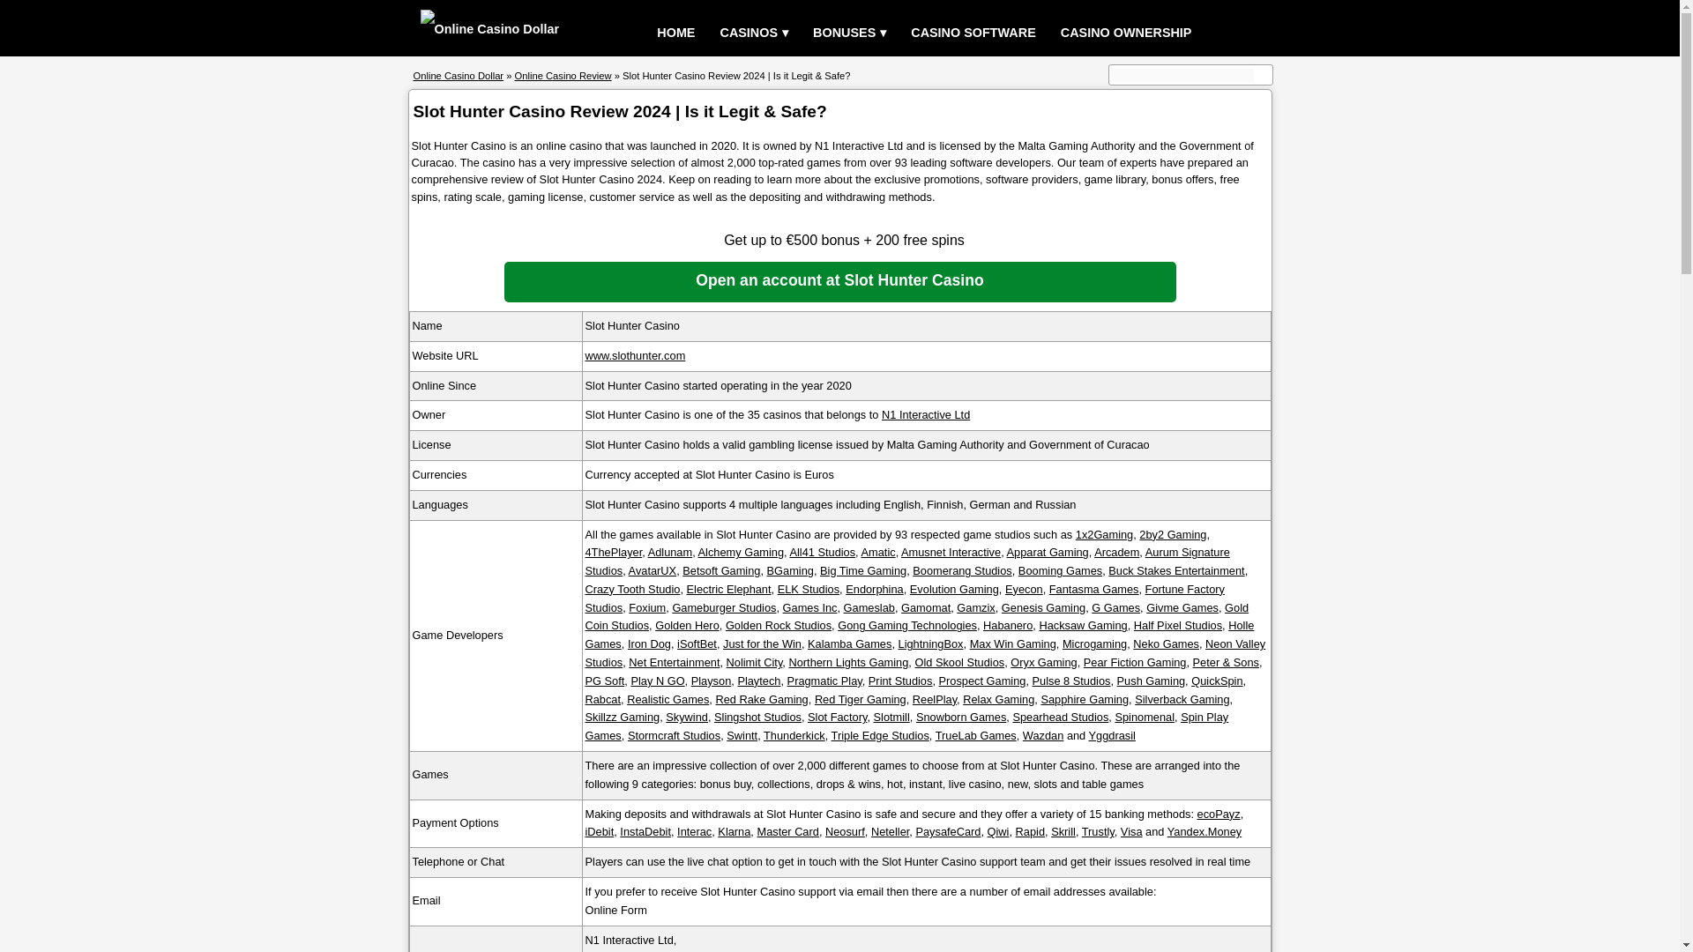  What do you see at coordinates (614, 552) in the screenshot?
I see `4ThePlayer` at bounding box center [614, 552].